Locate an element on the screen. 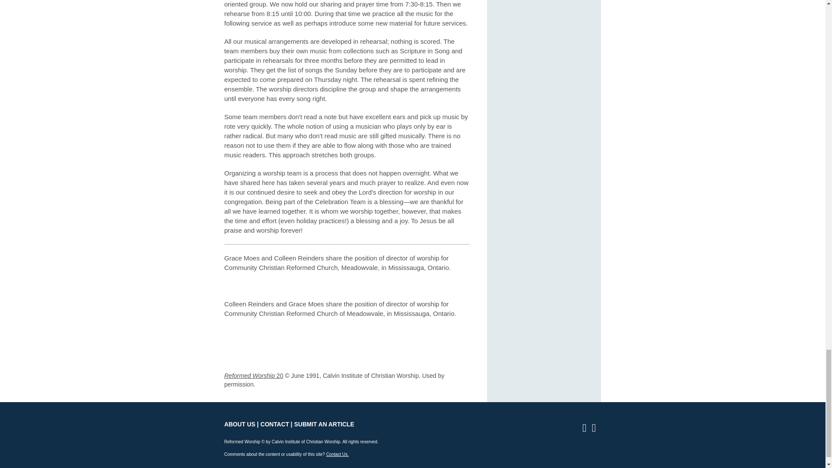 The height and width of the screenshot is (468, 832). SUBMIT AN ARTICLE is located at coordinates (324, 425).